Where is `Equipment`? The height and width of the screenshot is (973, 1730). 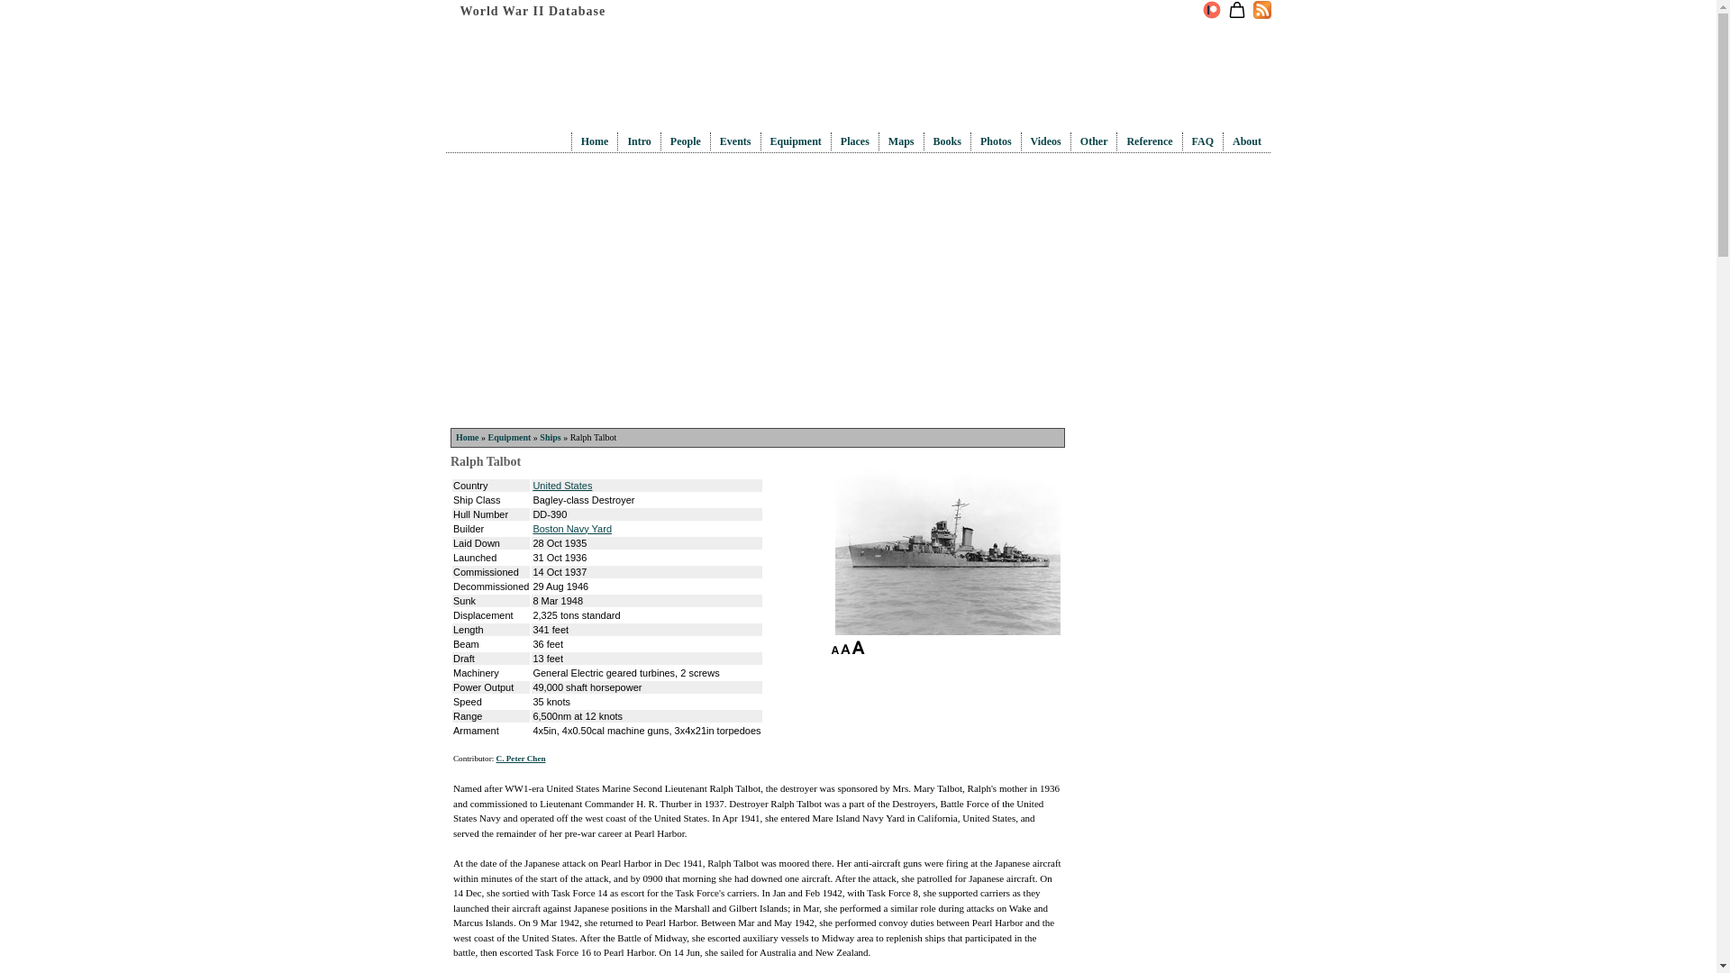
Equipment is located at coordinates (509, 437).